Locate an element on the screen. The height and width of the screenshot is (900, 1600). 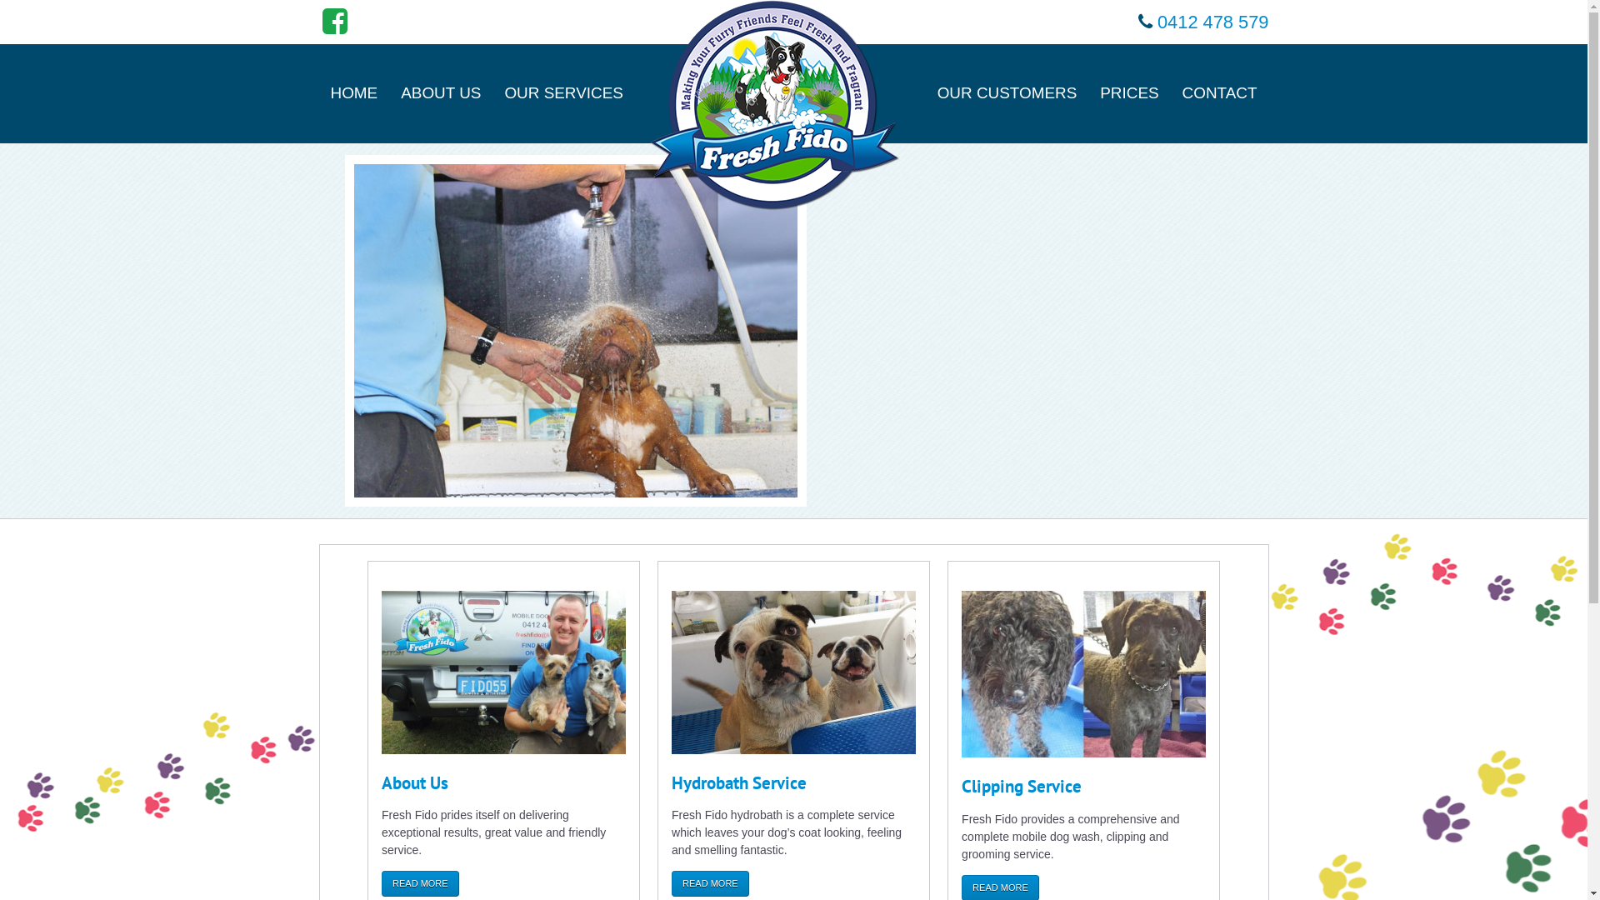
About Us is located at coordinates (415, 783).